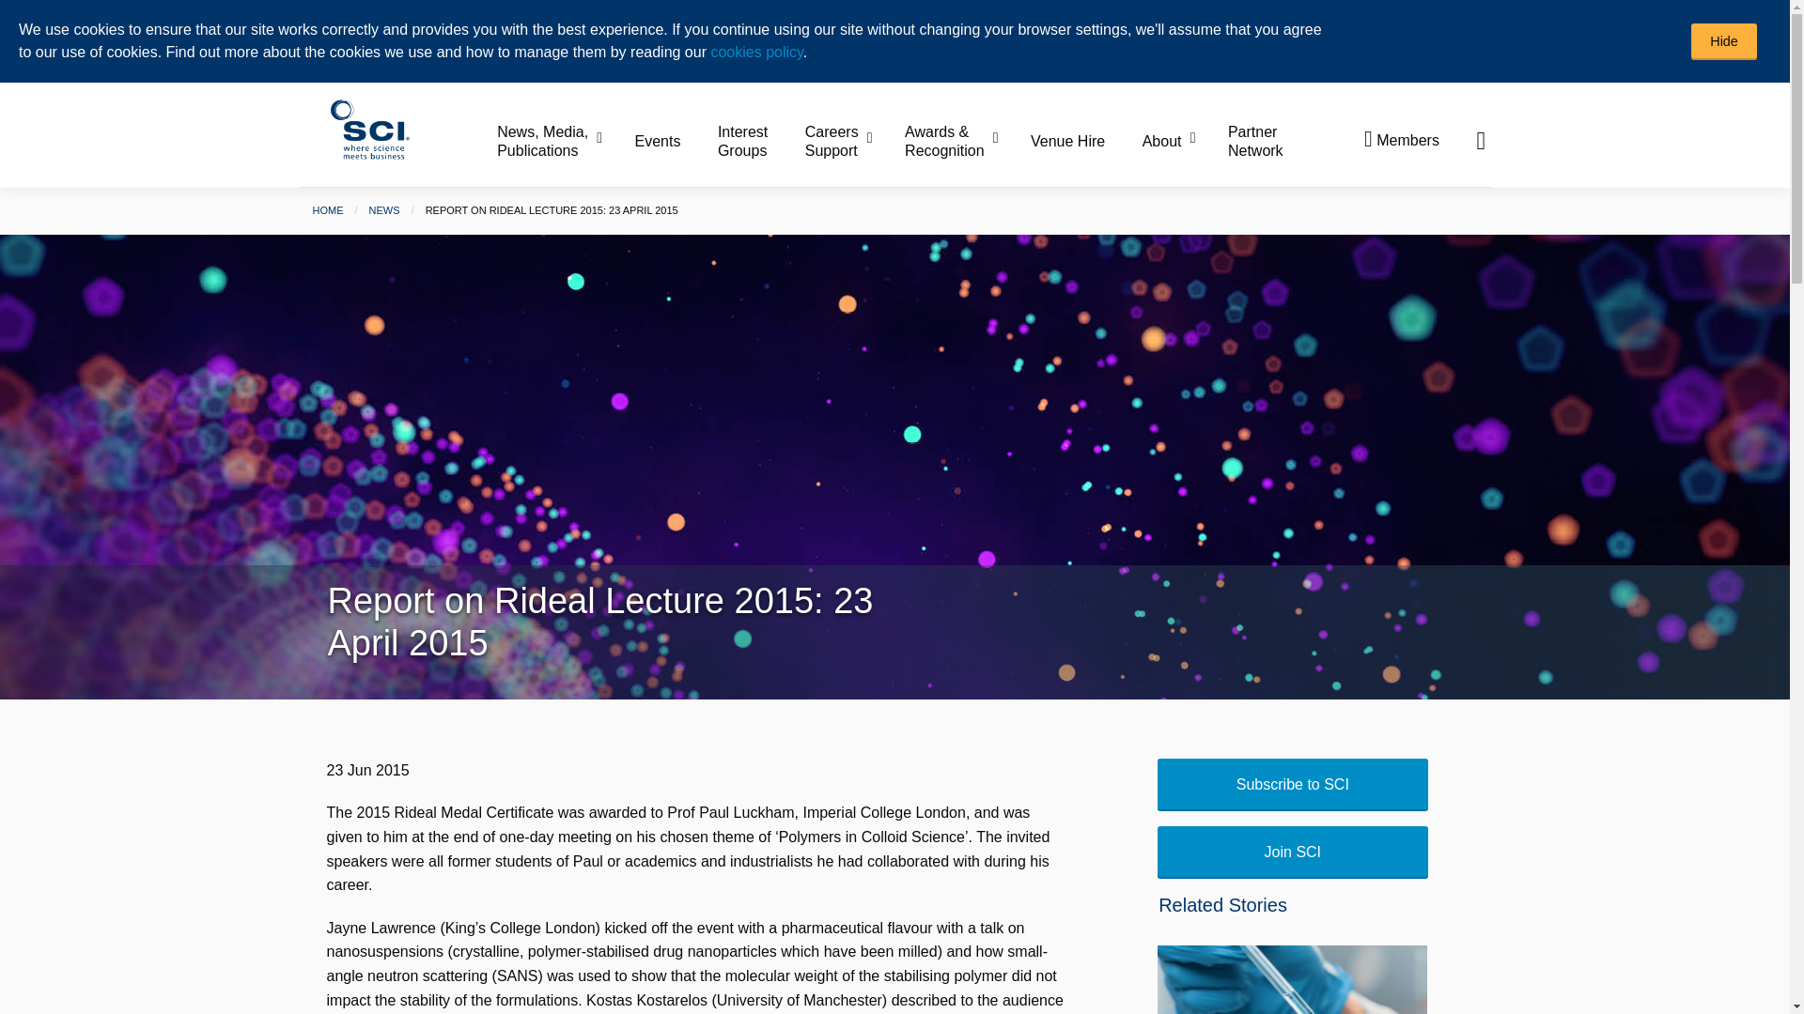  I want to click on About, so click(1183, 141).